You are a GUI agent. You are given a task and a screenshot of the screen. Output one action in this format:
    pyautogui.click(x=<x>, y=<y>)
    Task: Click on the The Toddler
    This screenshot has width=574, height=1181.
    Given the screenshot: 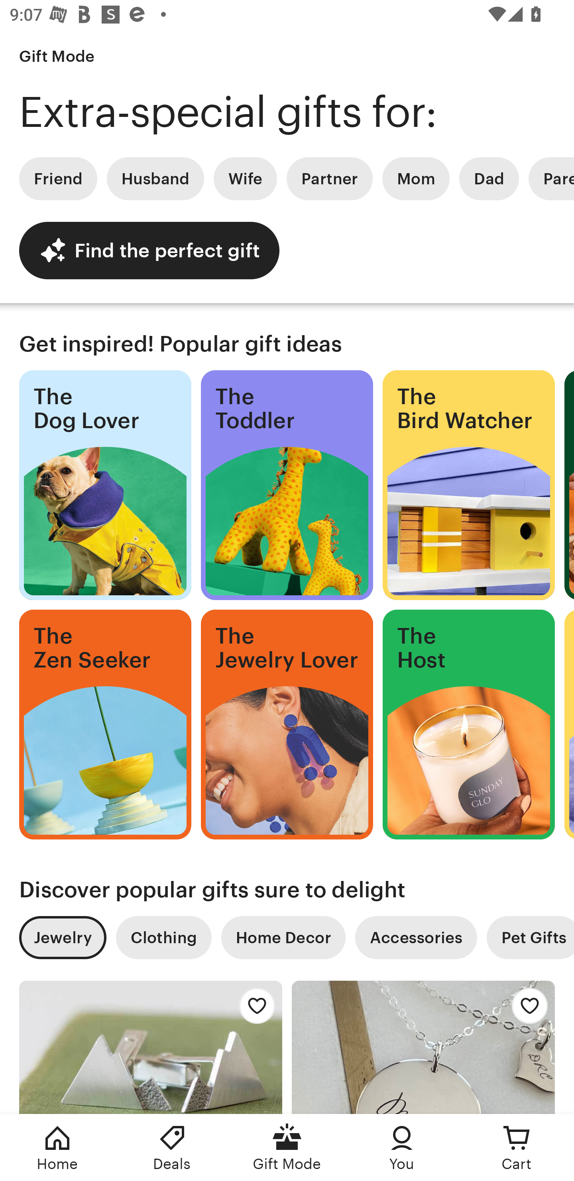 What is the action you would take?
    pyautogui.click(x=287, y=485)
    